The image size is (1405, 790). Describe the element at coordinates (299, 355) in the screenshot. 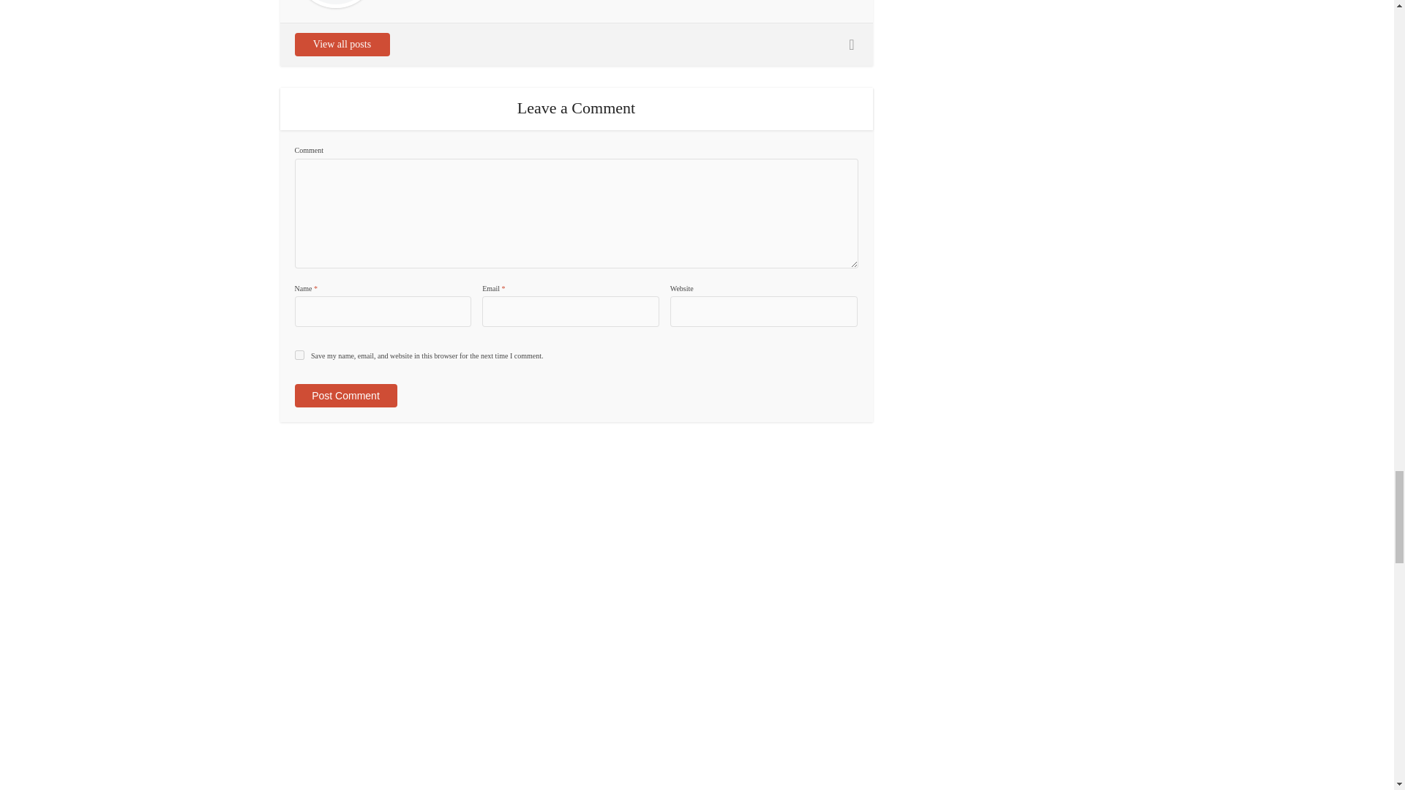

I see `yes` at that location.